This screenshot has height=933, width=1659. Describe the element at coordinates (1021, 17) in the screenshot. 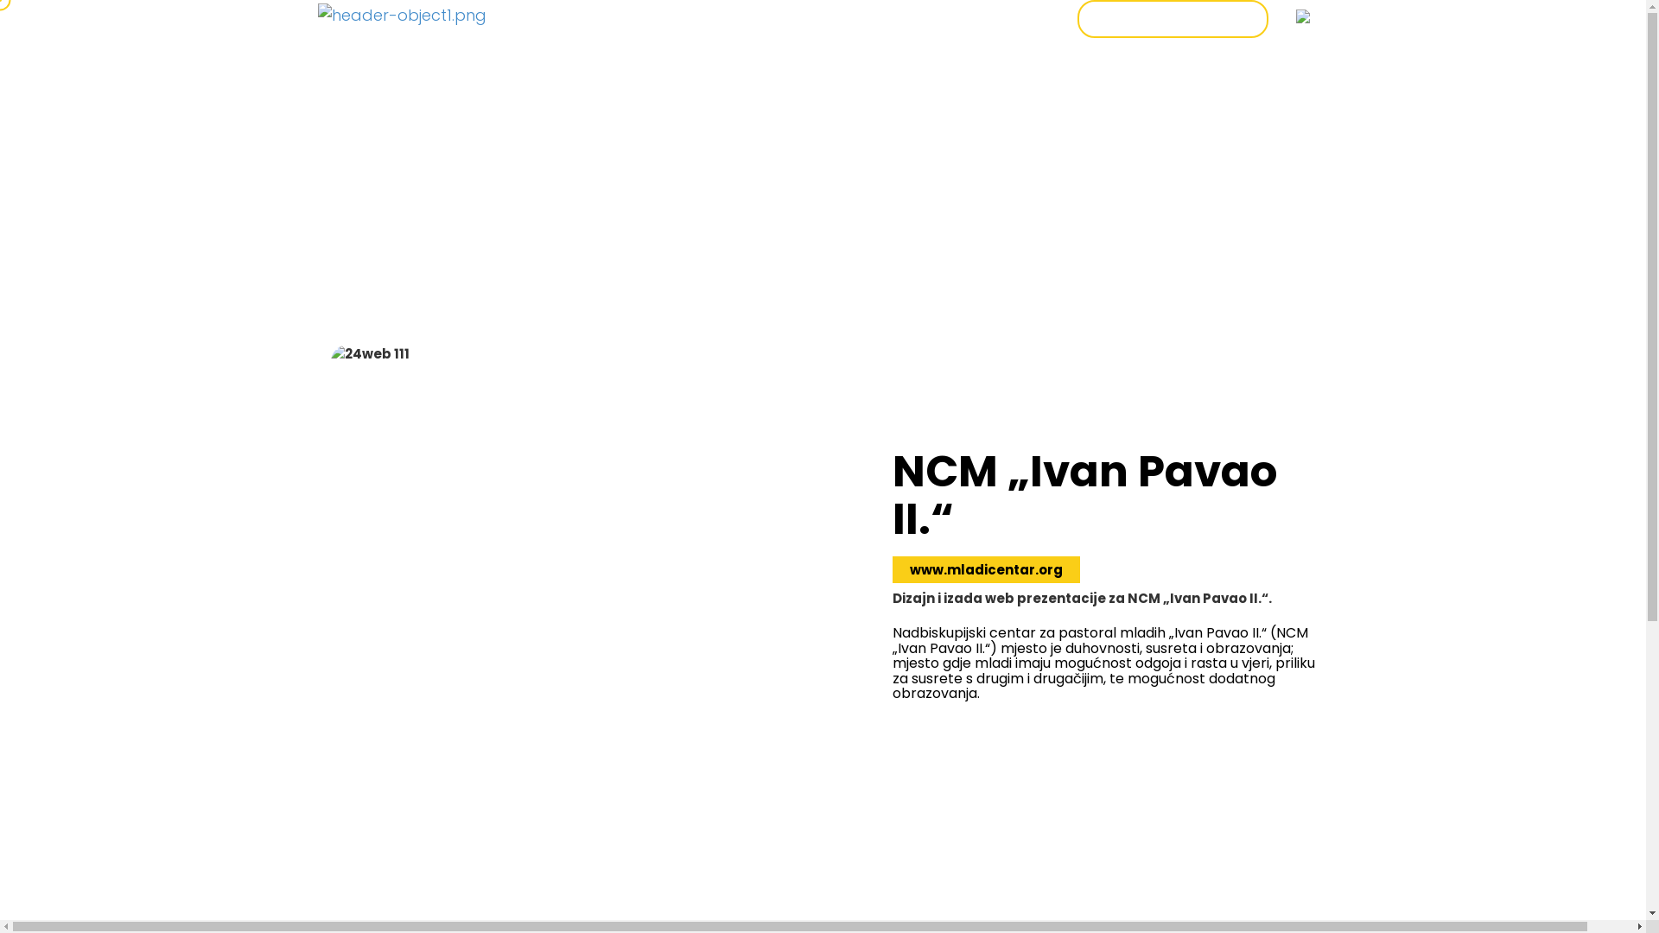

I see `KONTAKT` at that location.